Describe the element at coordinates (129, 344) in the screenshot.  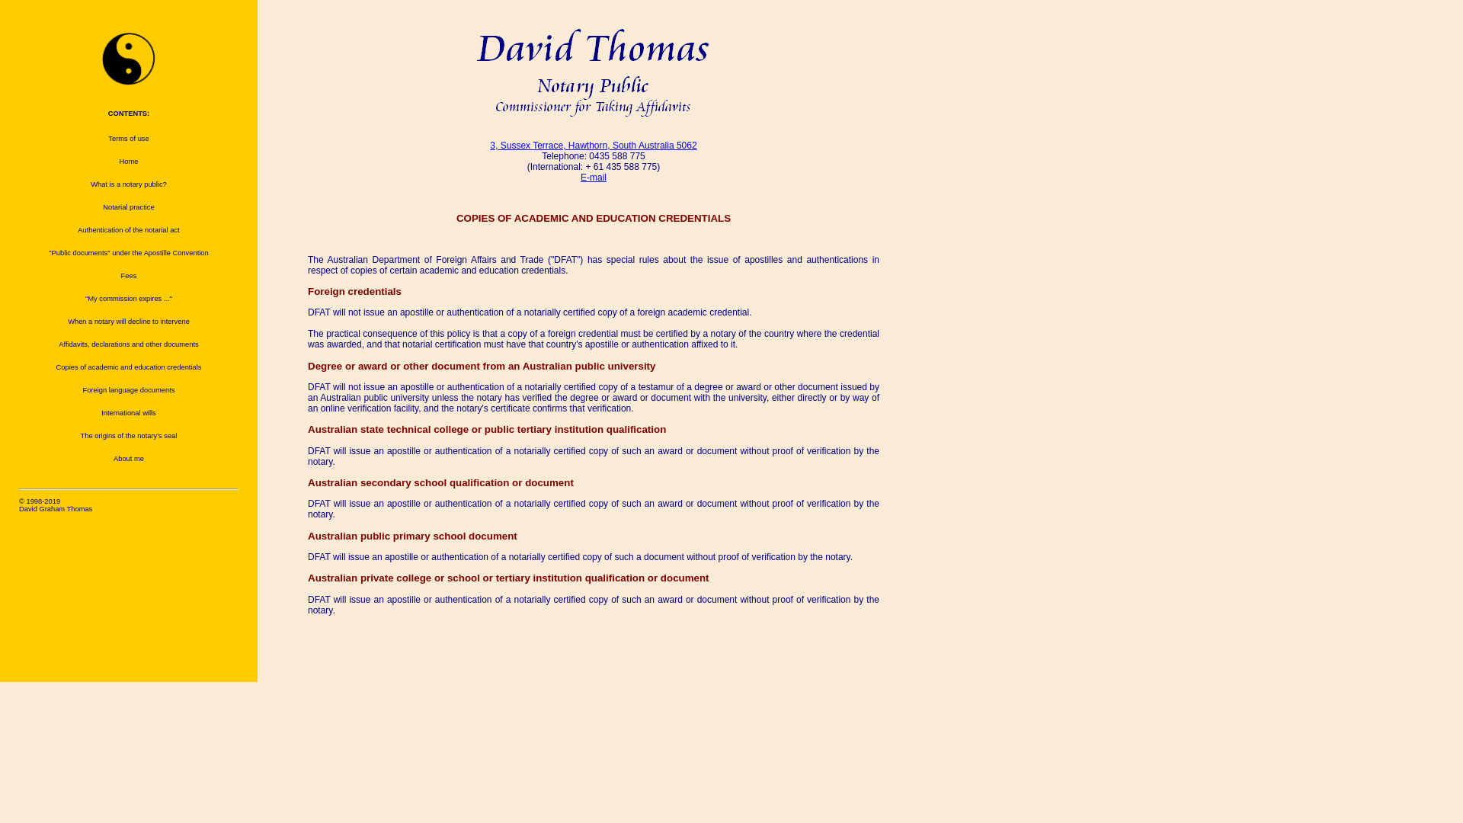
I see `Affidavits, declarations and other documents` at that location.